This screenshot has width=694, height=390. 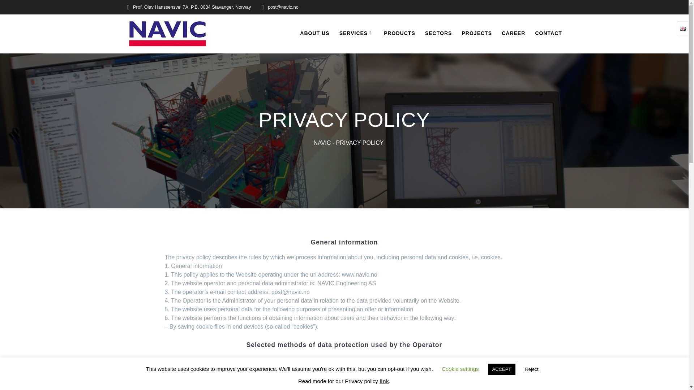 I want to click on PROJECTS, so click(x=477, y=34).